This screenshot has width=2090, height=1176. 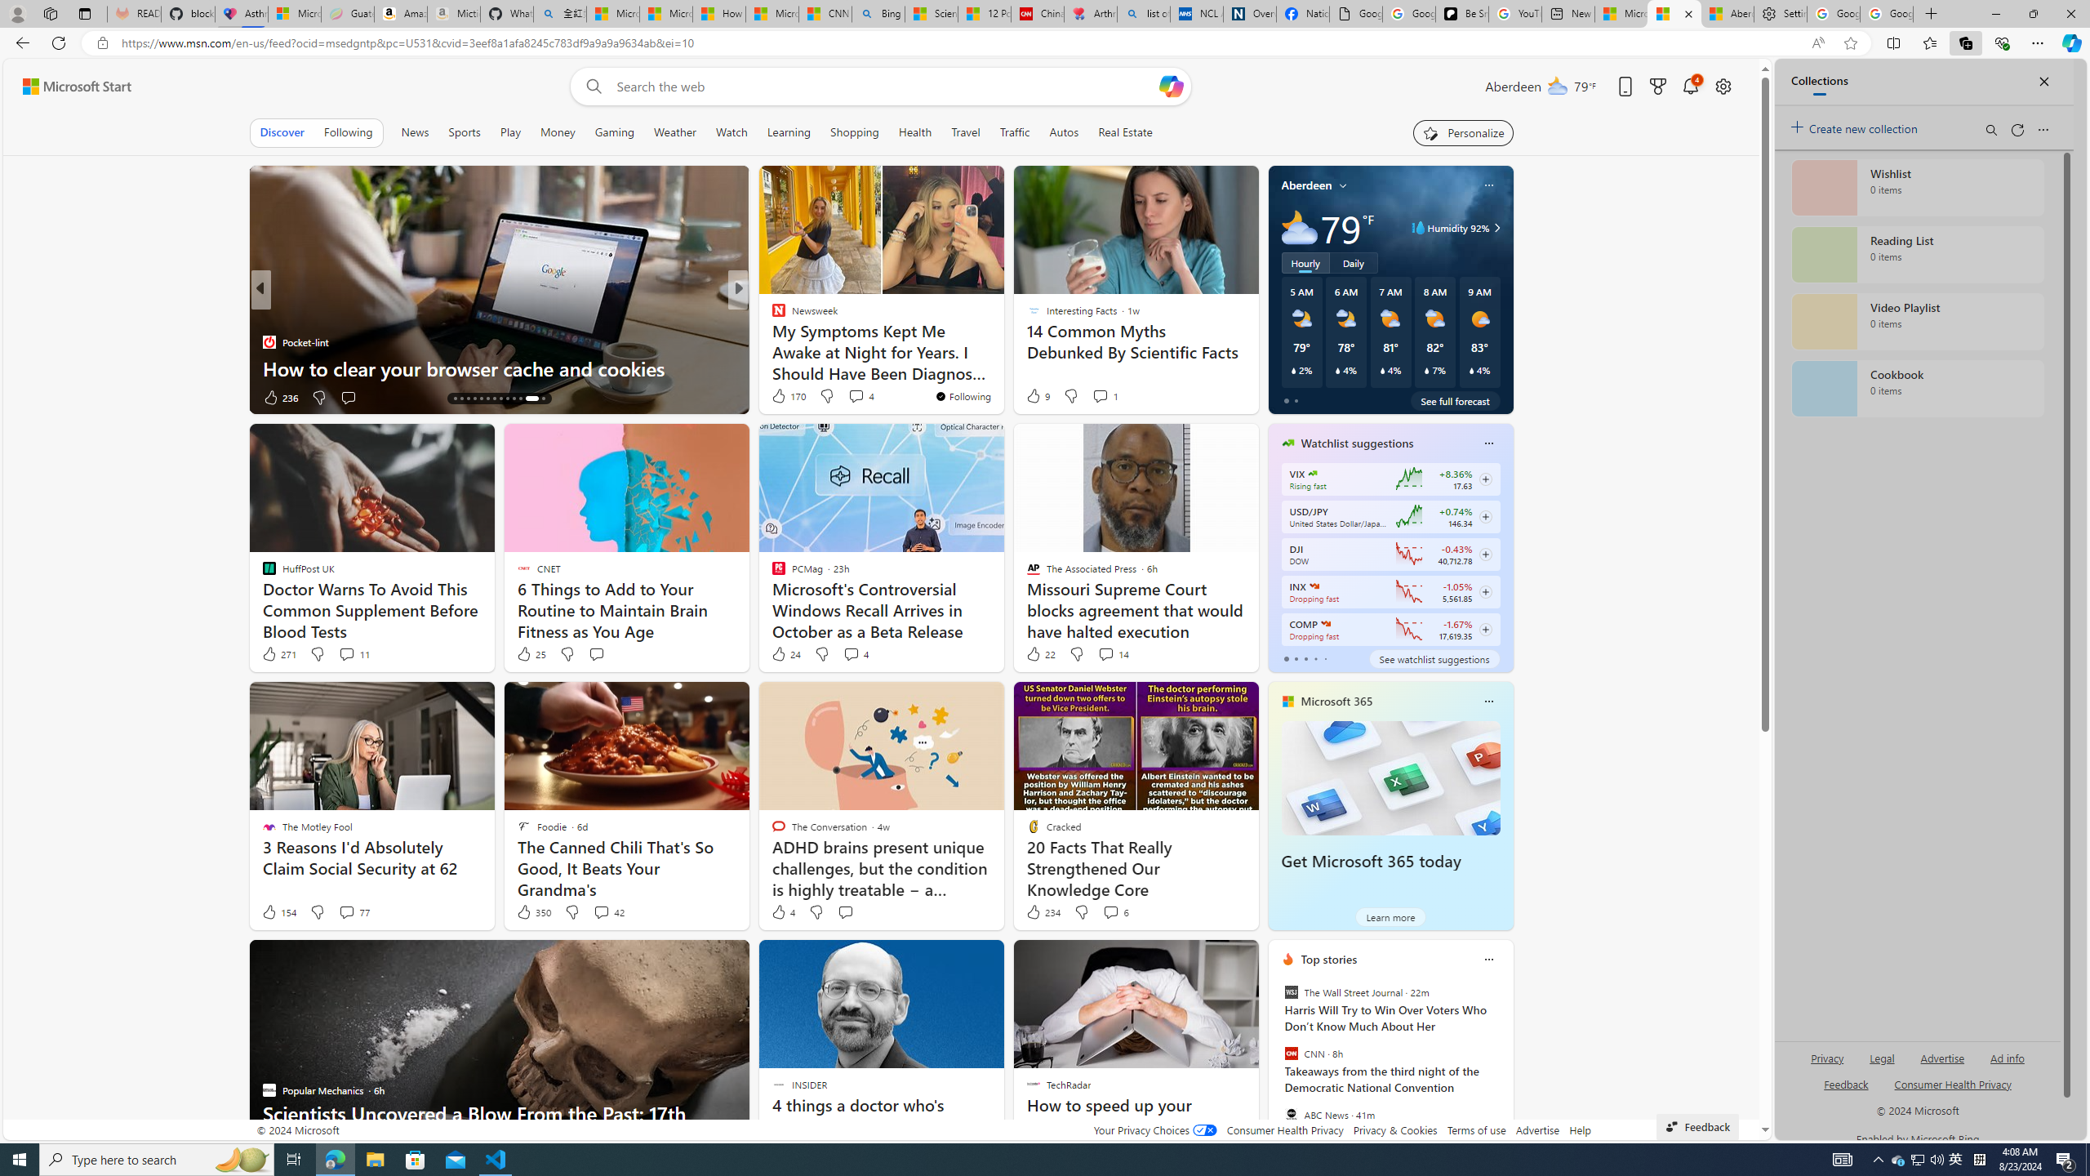 What do you see at coordinates (1275, 1064) in the screenshot?
I see `previous` at bounding box center [1275, 1064].